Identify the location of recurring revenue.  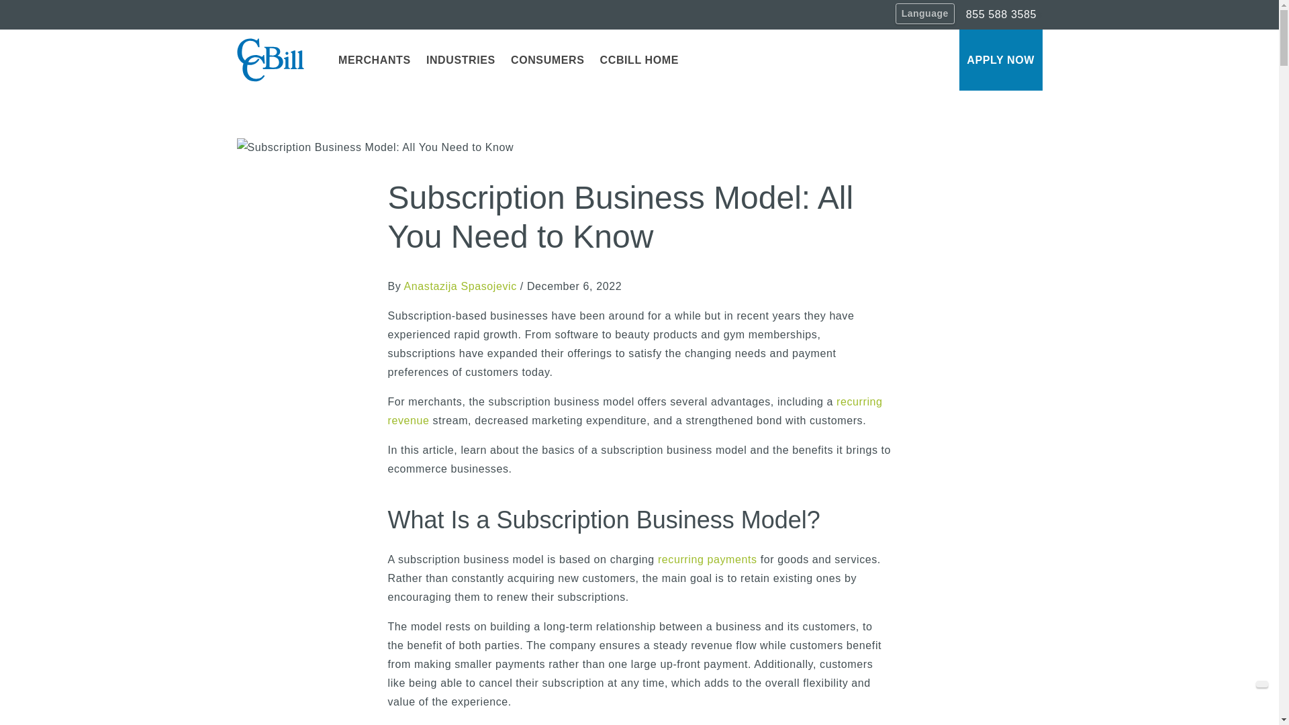
(635, 411).